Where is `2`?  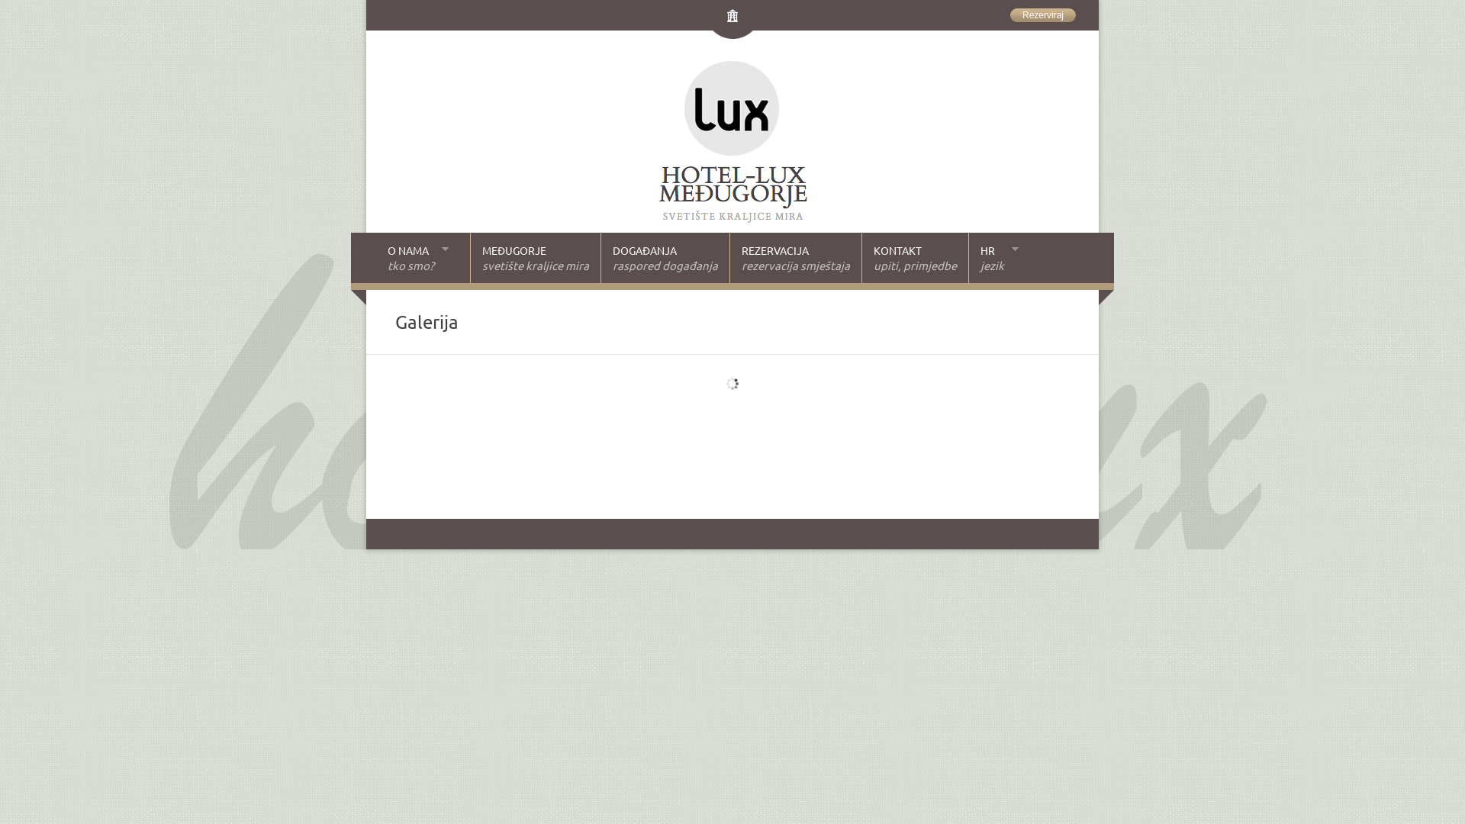 2 is located at coordinates (458, 395).